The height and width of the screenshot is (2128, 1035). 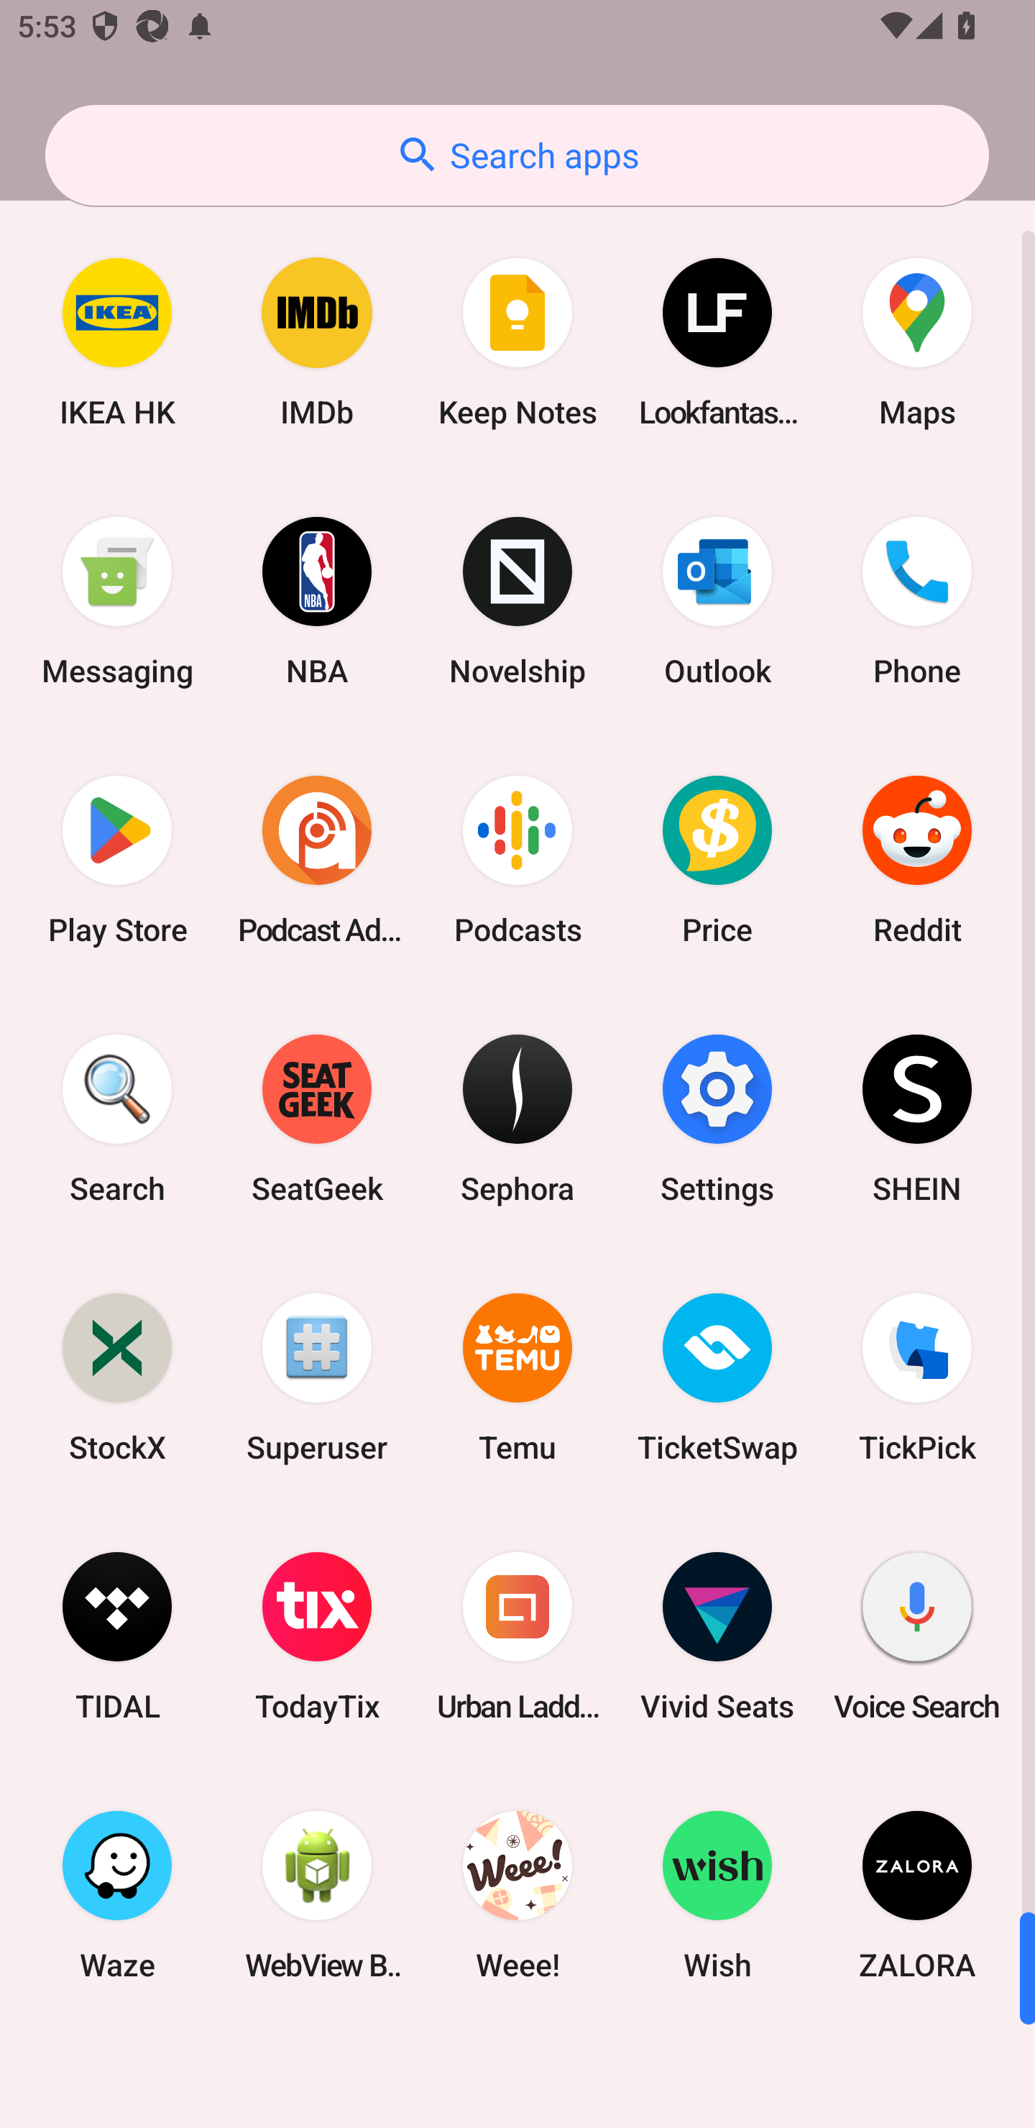 What do you see at coordinates (917, 1894) in the screenshot?
I see `ZALORA` at bounding box center [917, 1894].